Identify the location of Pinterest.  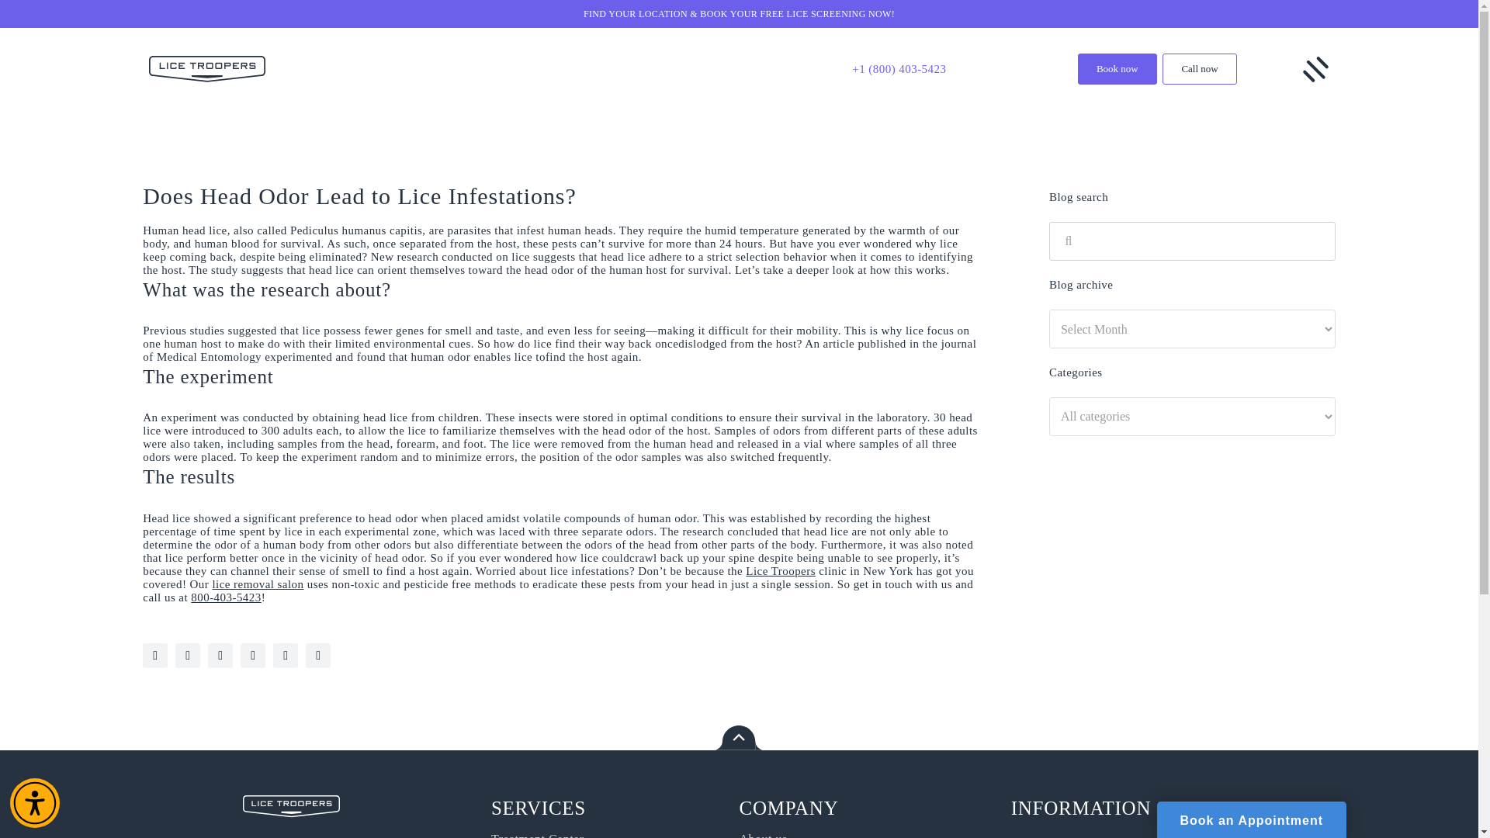
(318, 655).